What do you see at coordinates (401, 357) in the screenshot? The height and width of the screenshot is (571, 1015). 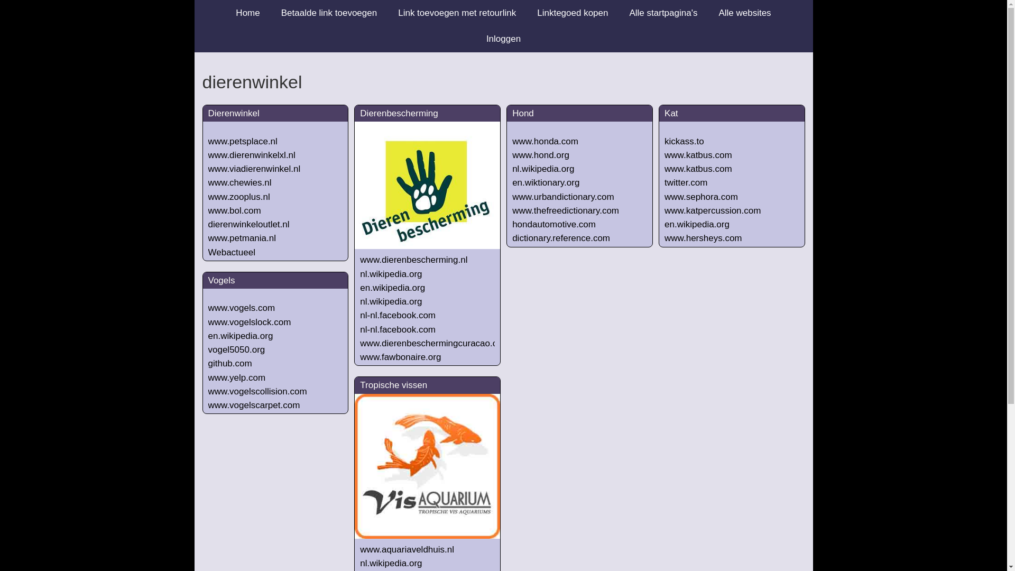 I see `www.fawbonaire.org` at bounding box center [401, 357].